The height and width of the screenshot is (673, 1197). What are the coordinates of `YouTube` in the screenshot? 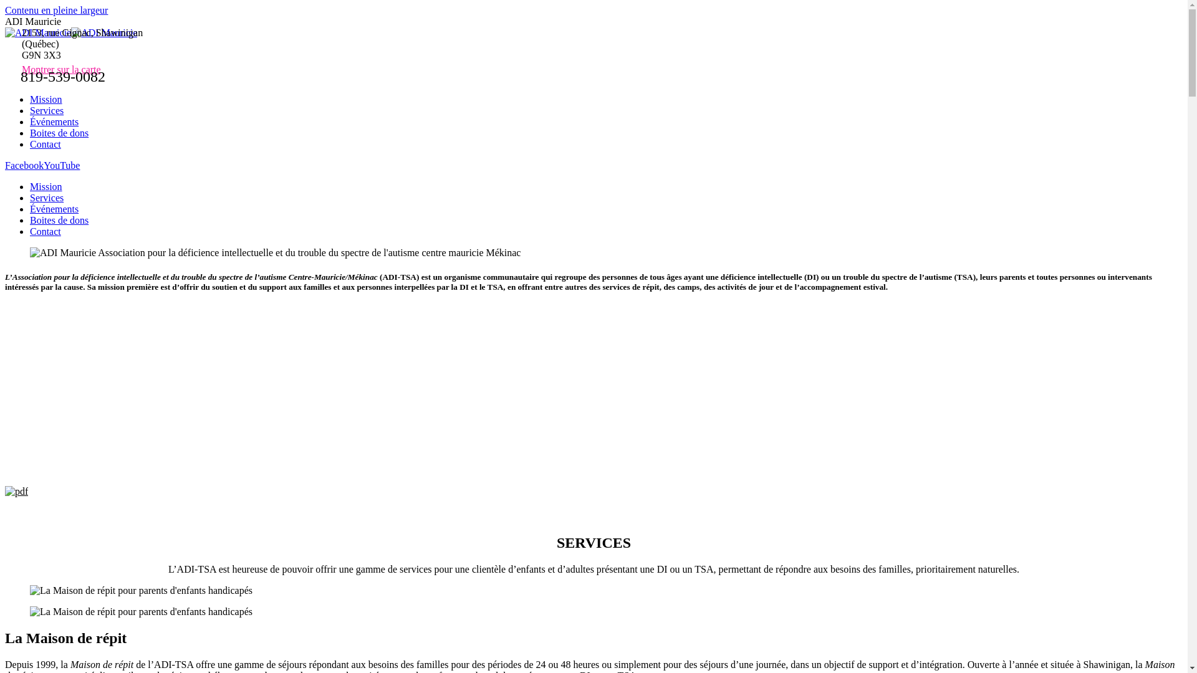 It's located at (62, 166).